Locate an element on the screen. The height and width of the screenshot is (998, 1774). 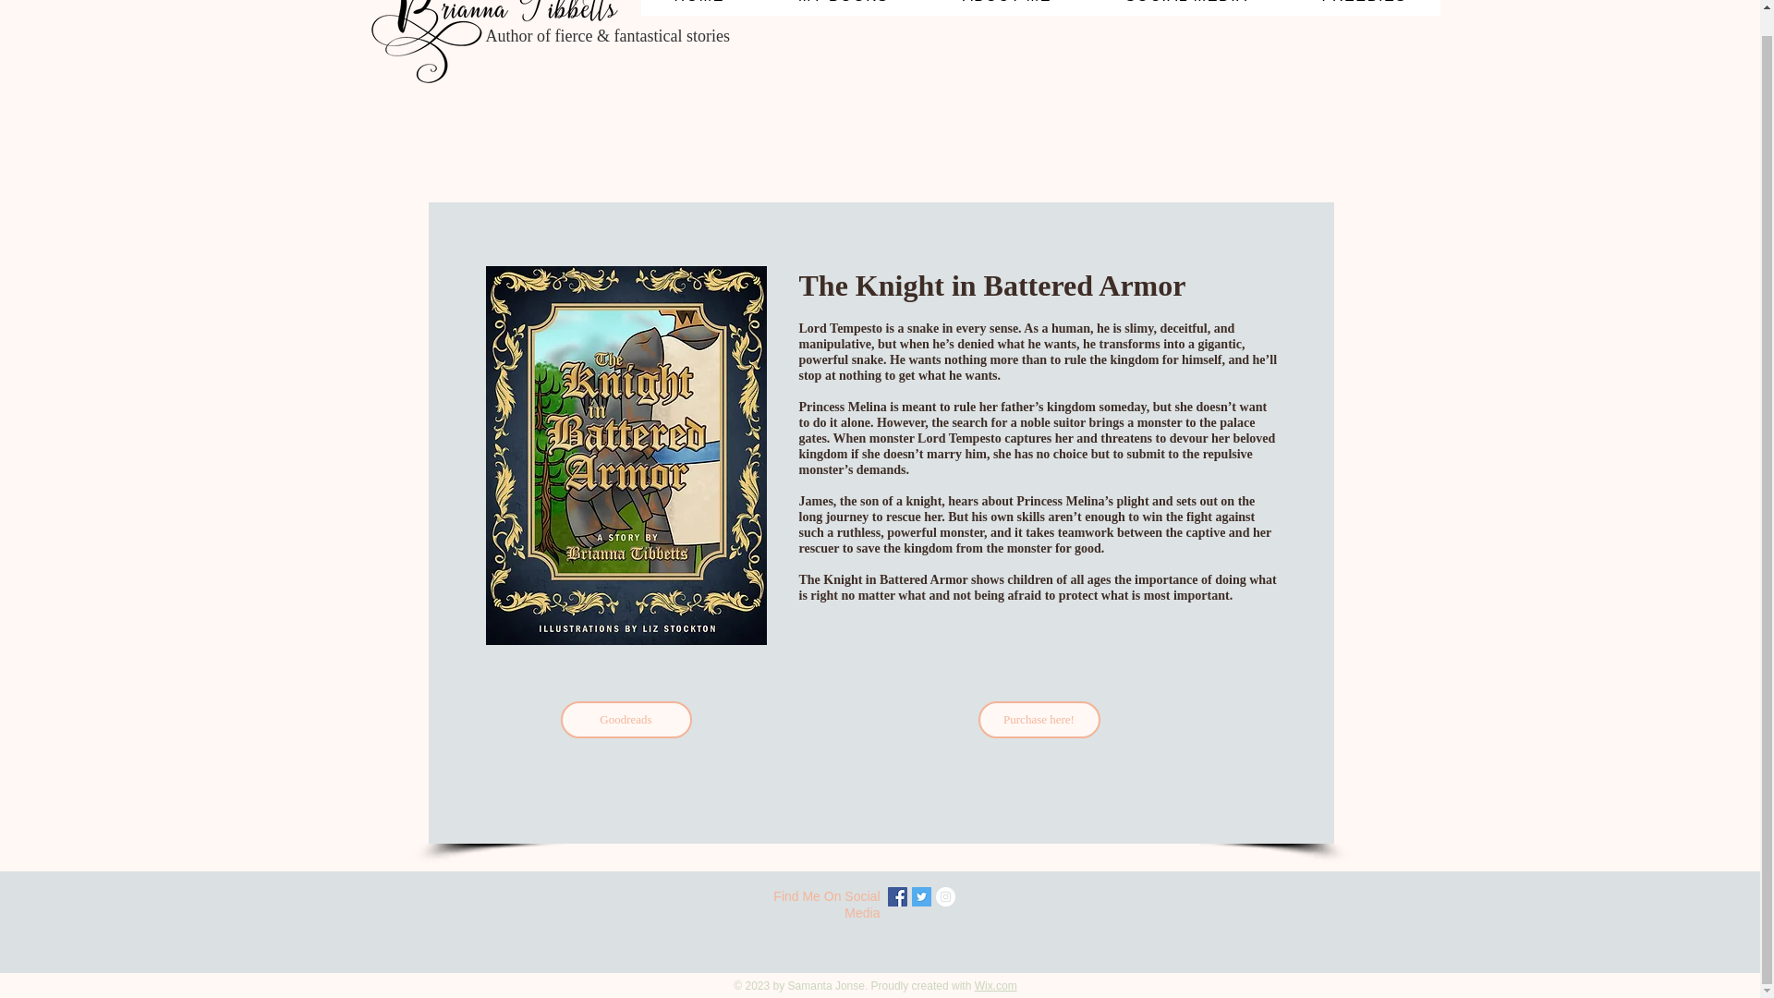
ABOUT ME is located at coordinates (1007, 7).